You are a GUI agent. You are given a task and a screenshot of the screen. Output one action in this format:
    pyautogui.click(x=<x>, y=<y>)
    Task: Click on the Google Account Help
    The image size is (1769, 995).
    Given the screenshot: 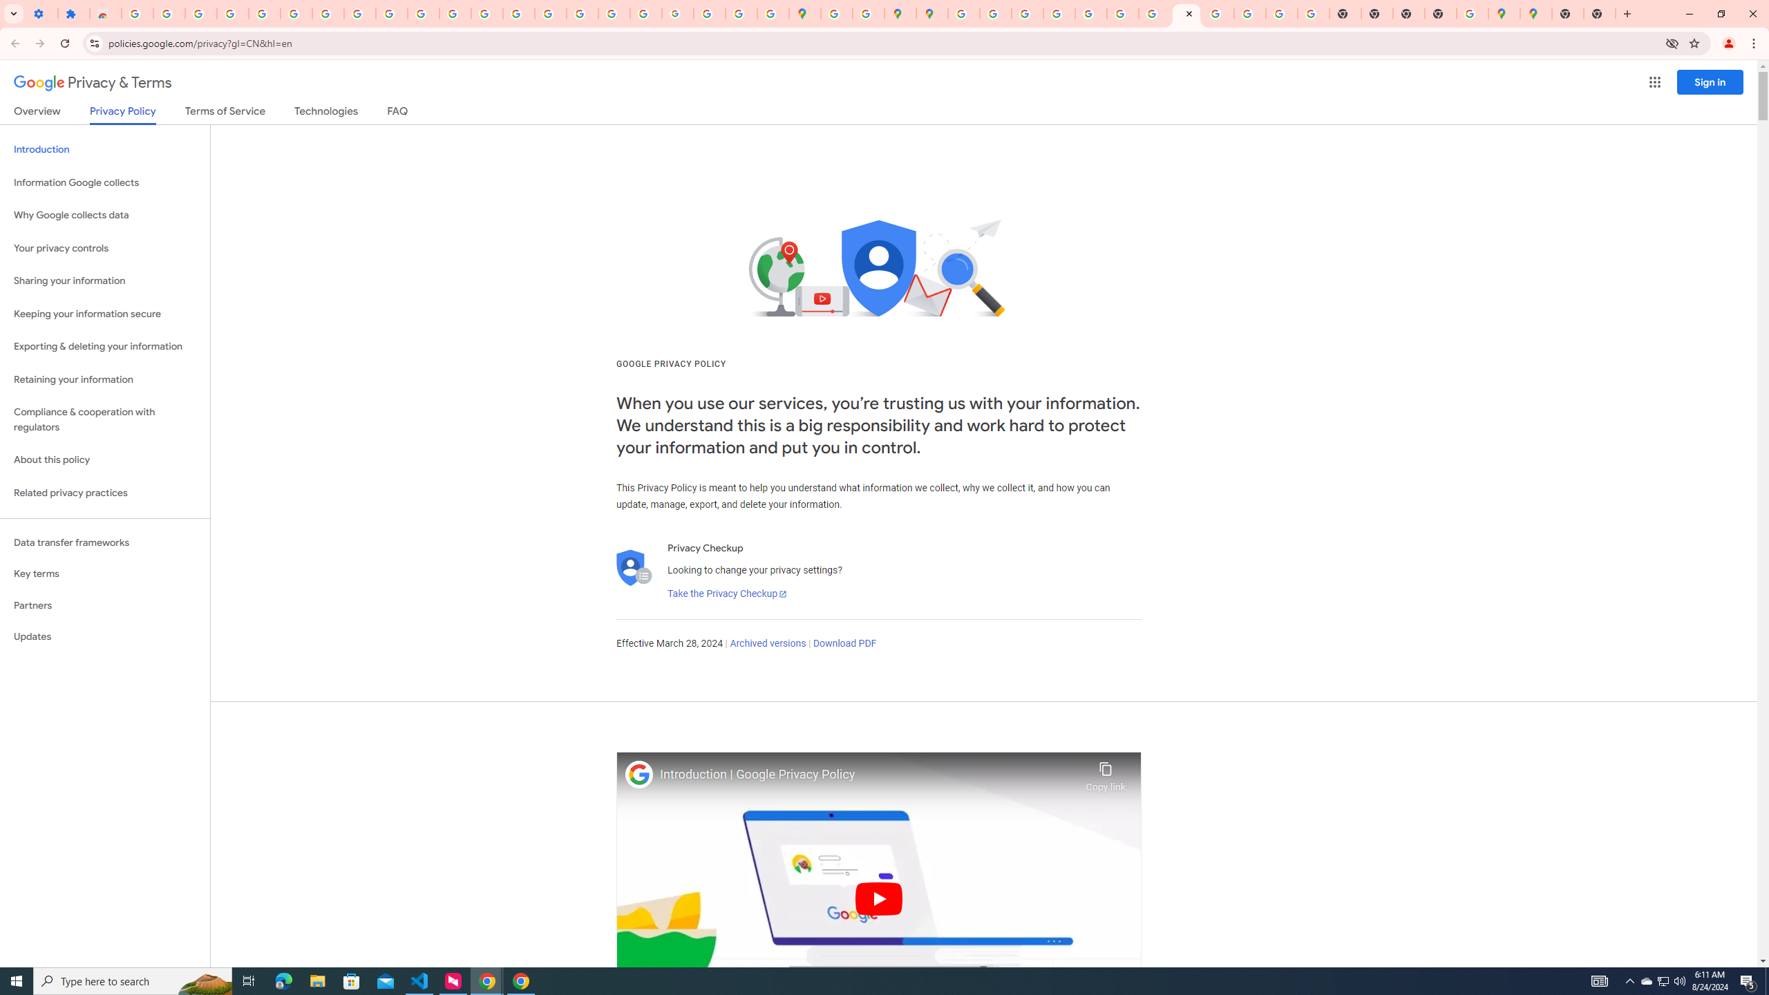 What is the action you would take?
    pyautogui.click(x=328, y=14)
    